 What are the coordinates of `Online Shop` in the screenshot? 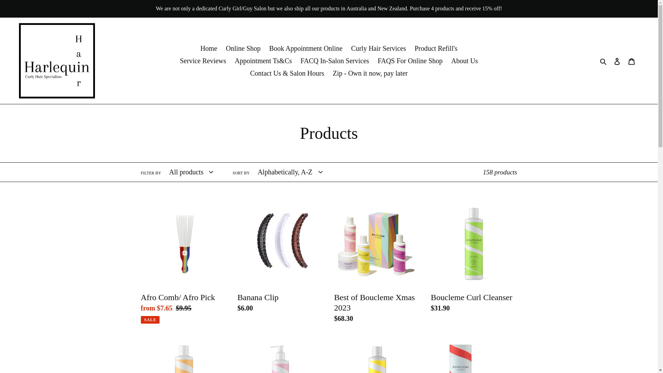 It's located at (243, 48).